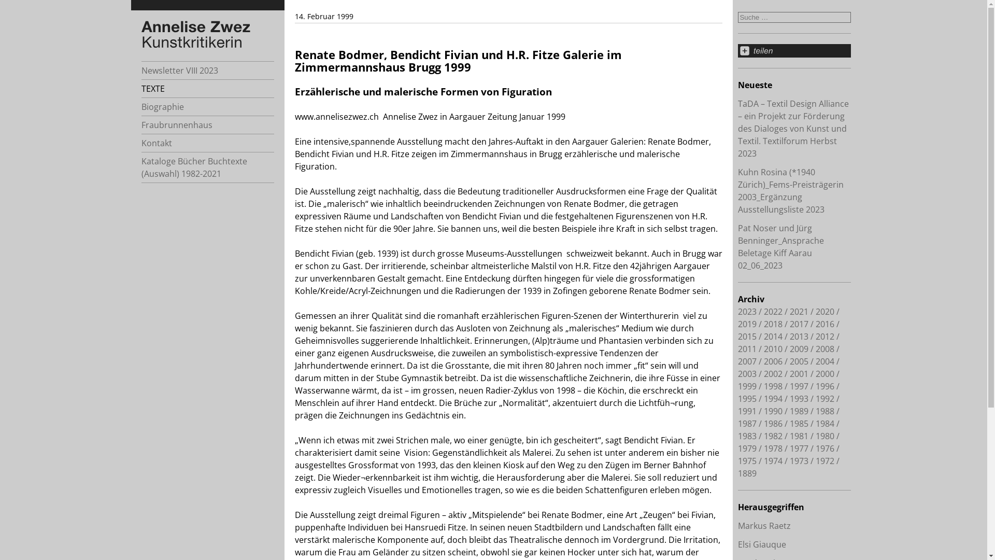  Describe the element at coordinates (825, 424) in the screenshot. I see `1984` at that location.